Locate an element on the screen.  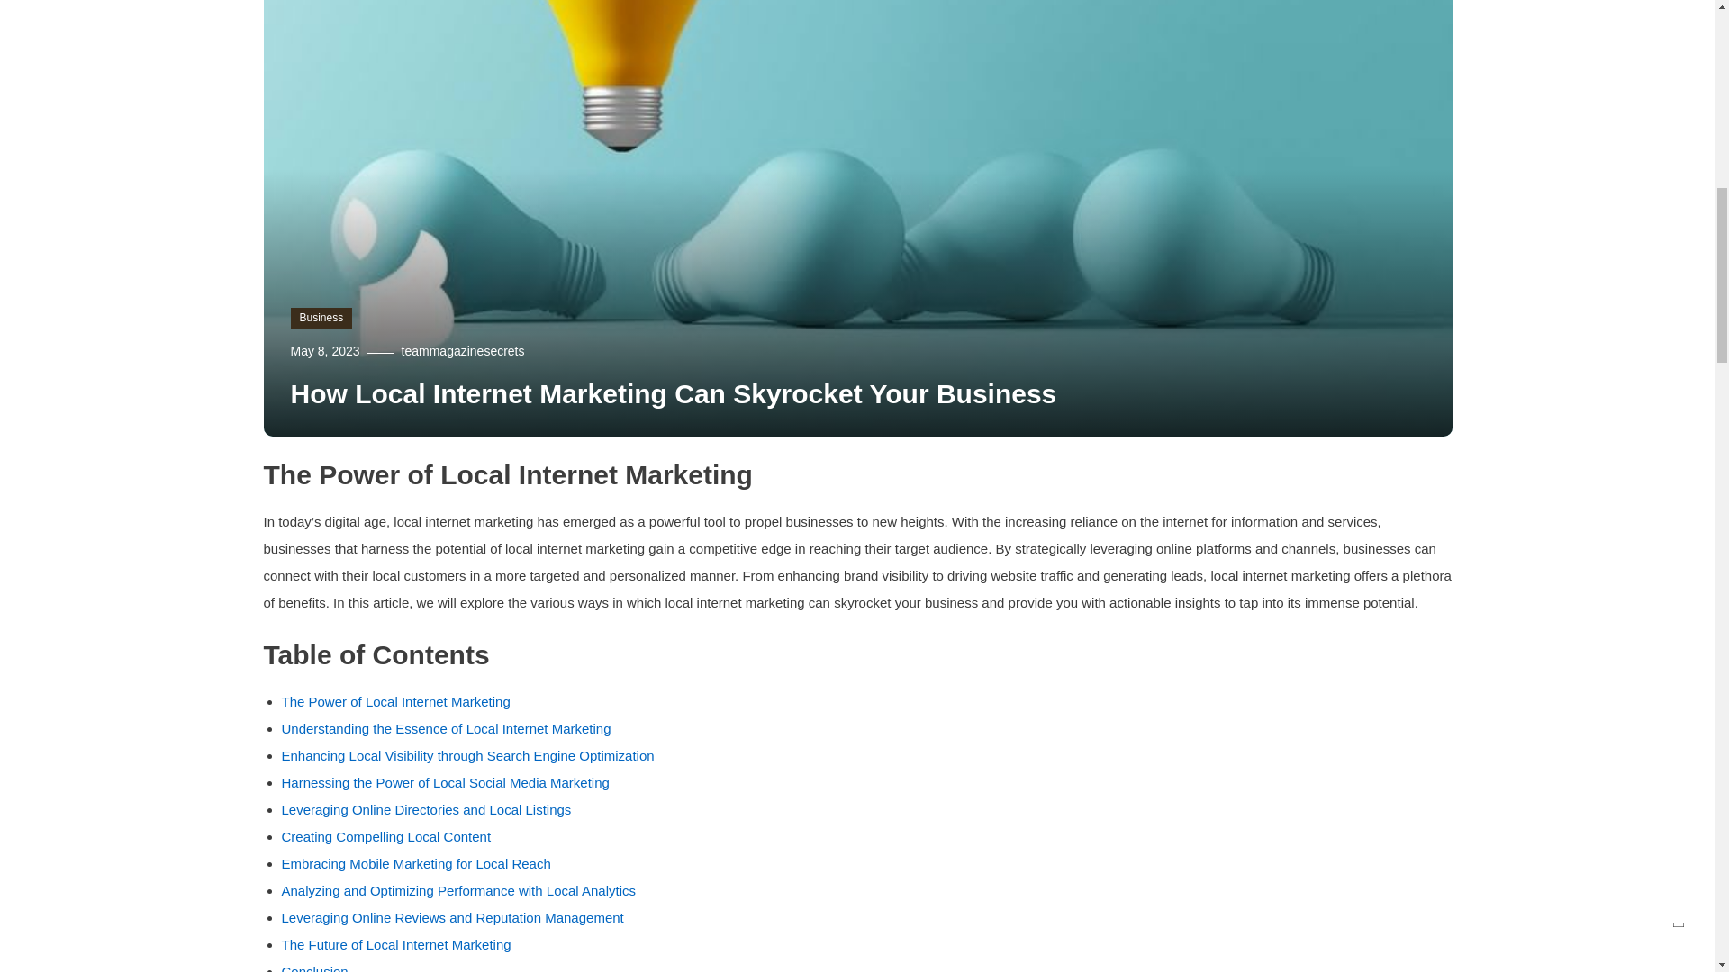
Embracing Mobile Marketing for Local Reach  is located at coordinates (416, 863).